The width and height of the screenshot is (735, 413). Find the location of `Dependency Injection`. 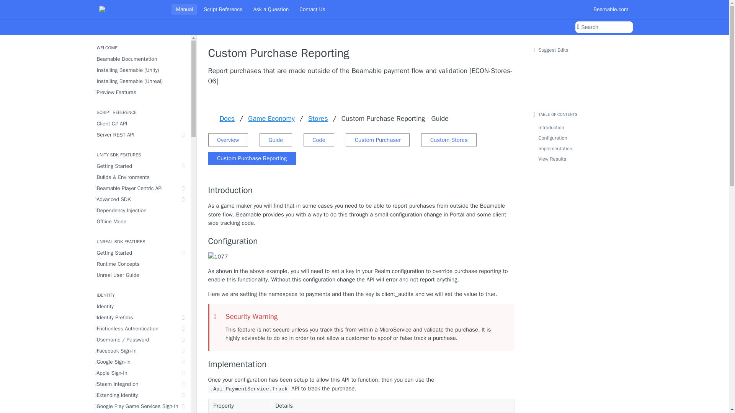

Dependency Injection is located at coordinates (140, 210).